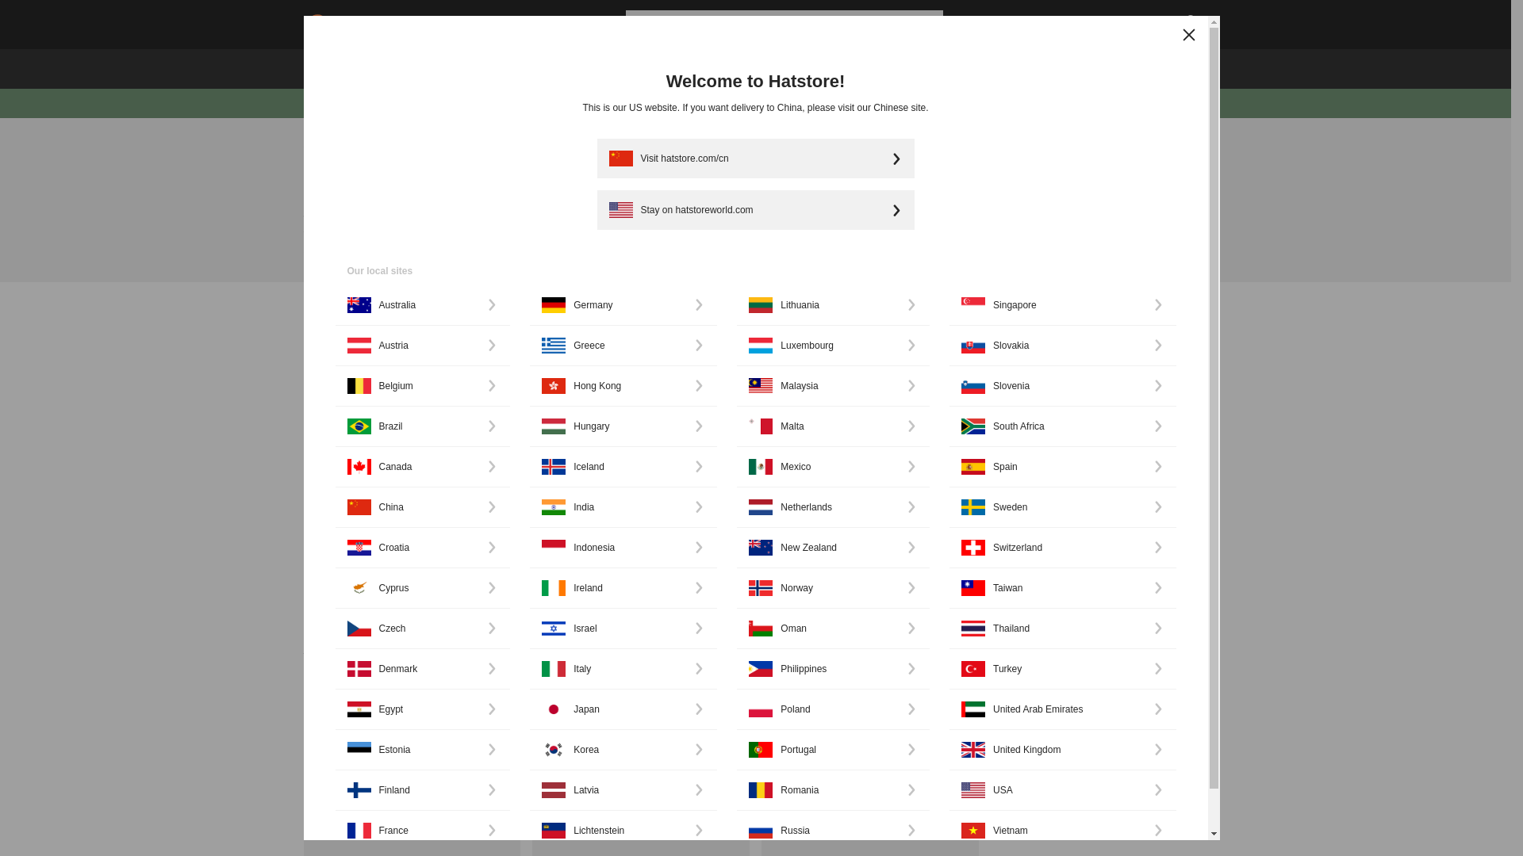  What do you see at coordinates (311, 146) in the screenshot?
I see `Start` at bounding box center [311, 146].